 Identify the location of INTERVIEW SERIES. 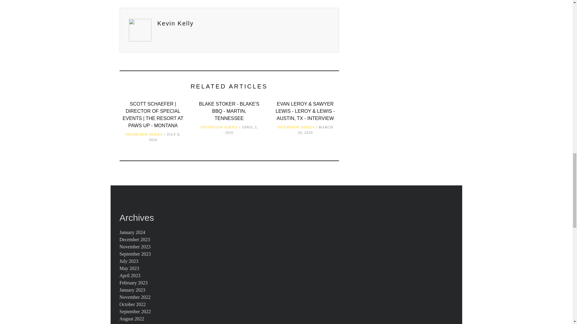
(296, 127).